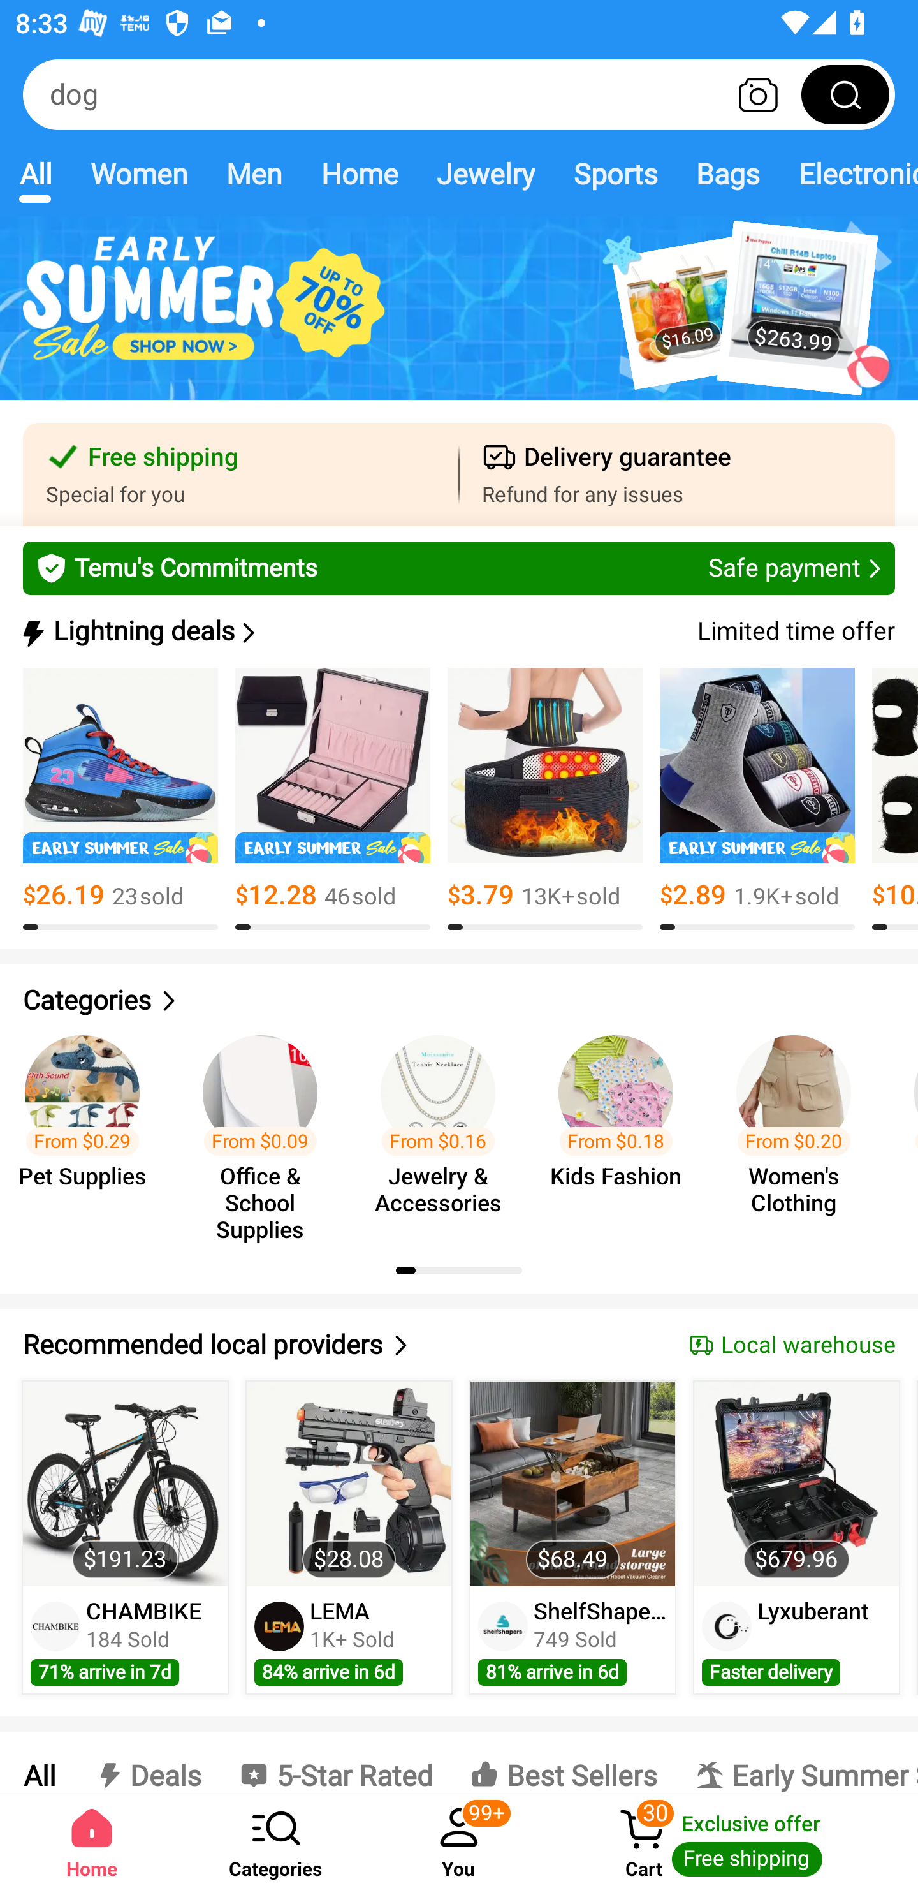 The height and width of the screenshot is (1888, 918). I want to click on Jewelry, so click(484, 173).